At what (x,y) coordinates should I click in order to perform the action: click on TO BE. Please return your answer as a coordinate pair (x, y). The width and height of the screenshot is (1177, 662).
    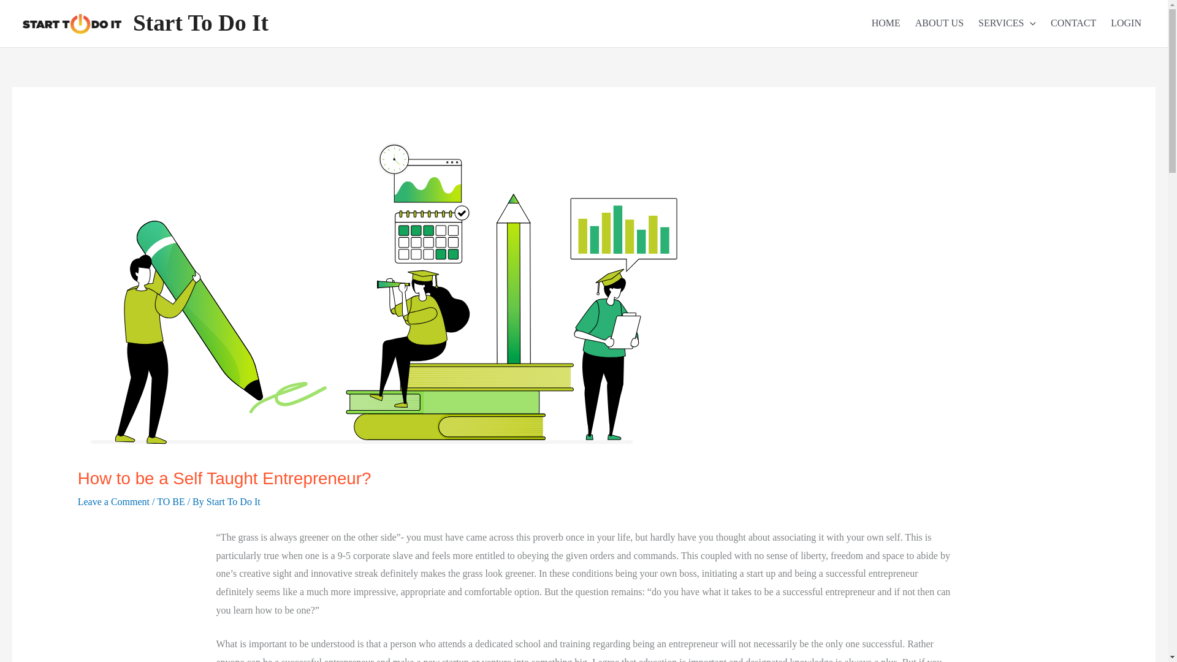
    Looking at the image, I should click on (170, 501).